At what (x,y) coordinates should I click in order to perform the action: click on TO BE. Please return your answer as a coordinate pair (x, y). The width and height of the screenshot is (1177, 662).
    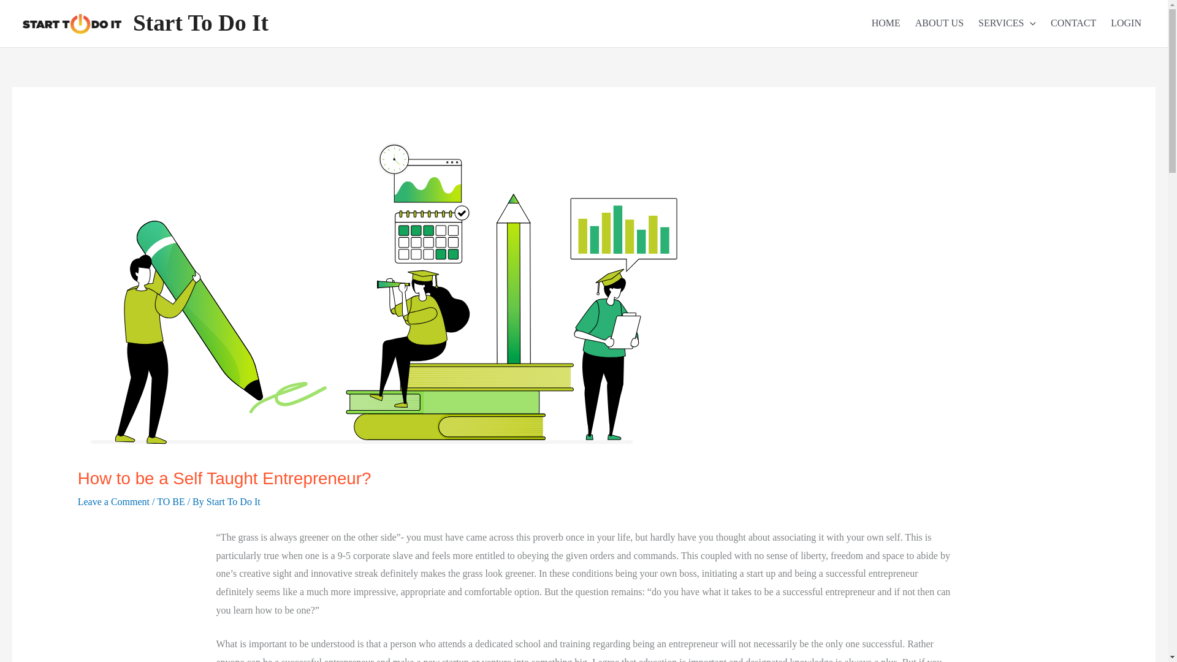
    Looking at the image, I should click on (170, 501).